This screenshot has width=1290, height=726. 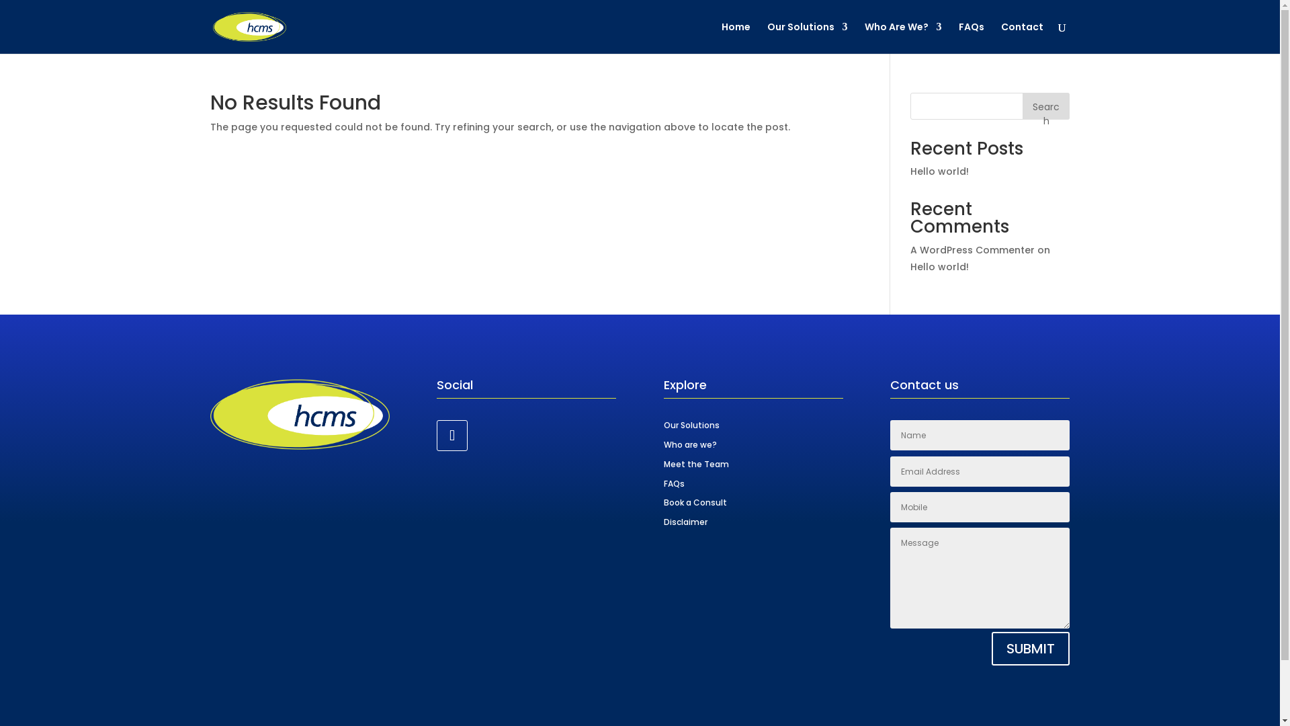 What do you see at coordinates (1046, 106) in the screenshot?
I see `Search` at bounding box center [1046, 106].